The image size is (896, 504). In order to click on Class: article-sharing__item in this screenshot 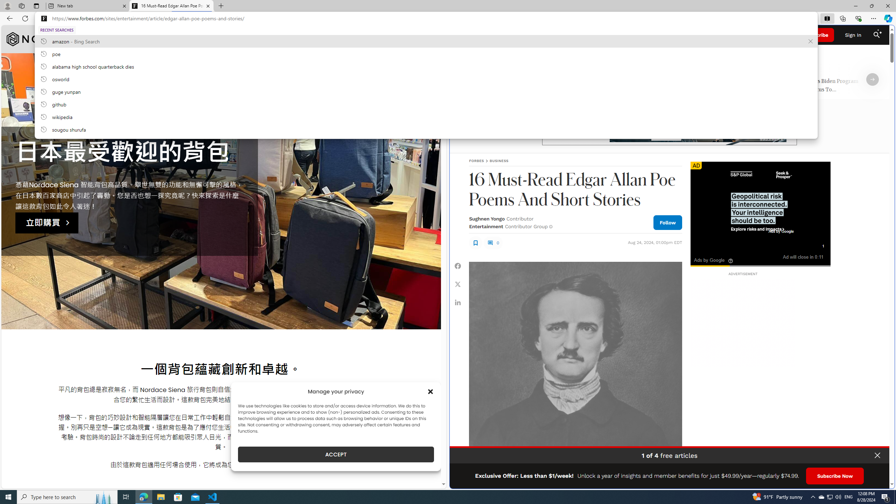, I will do `click(458, 302)`.